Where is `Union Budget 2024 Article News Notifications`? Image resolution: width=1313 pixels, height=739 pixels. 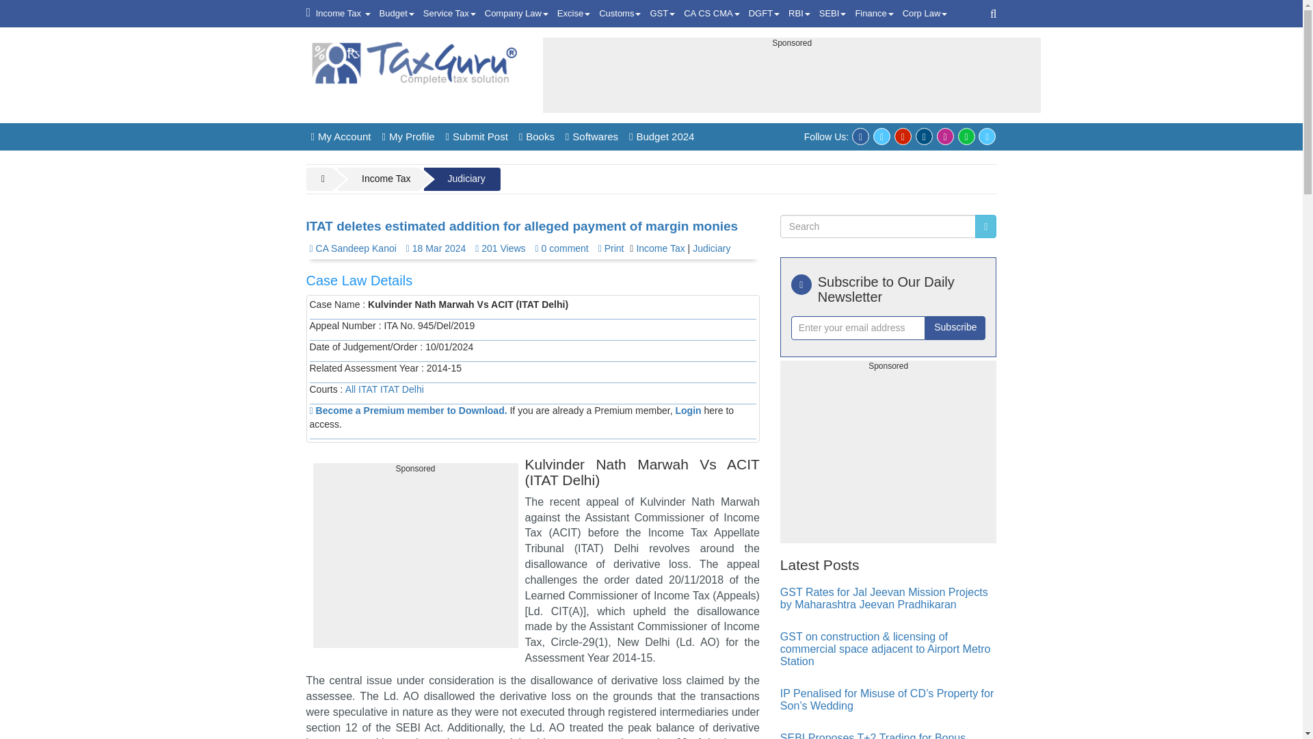
Union Budget 2024 Article News Notifications is located at coordinates (397, 14).